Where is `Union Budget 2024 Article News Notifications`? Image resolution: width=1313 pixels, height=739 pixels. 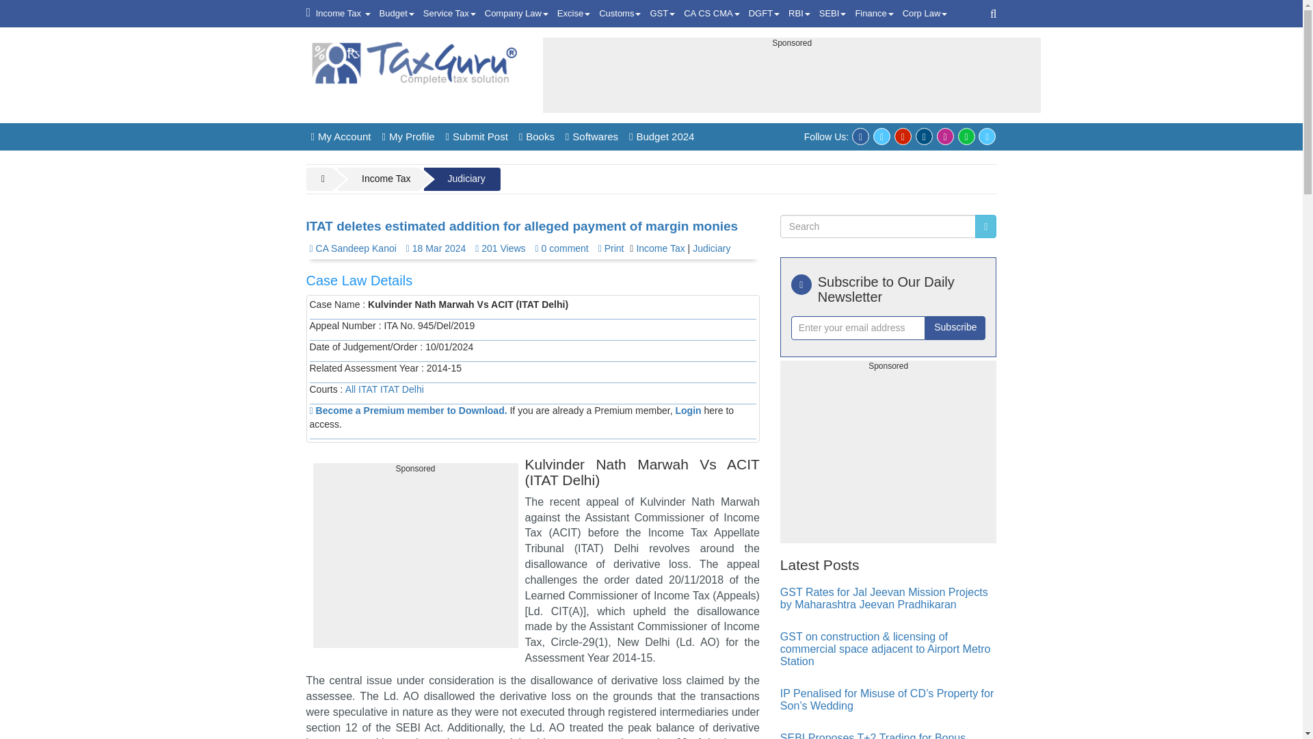
Union Budget 2024 Article News Notifications is located at coordinates (397, 14).